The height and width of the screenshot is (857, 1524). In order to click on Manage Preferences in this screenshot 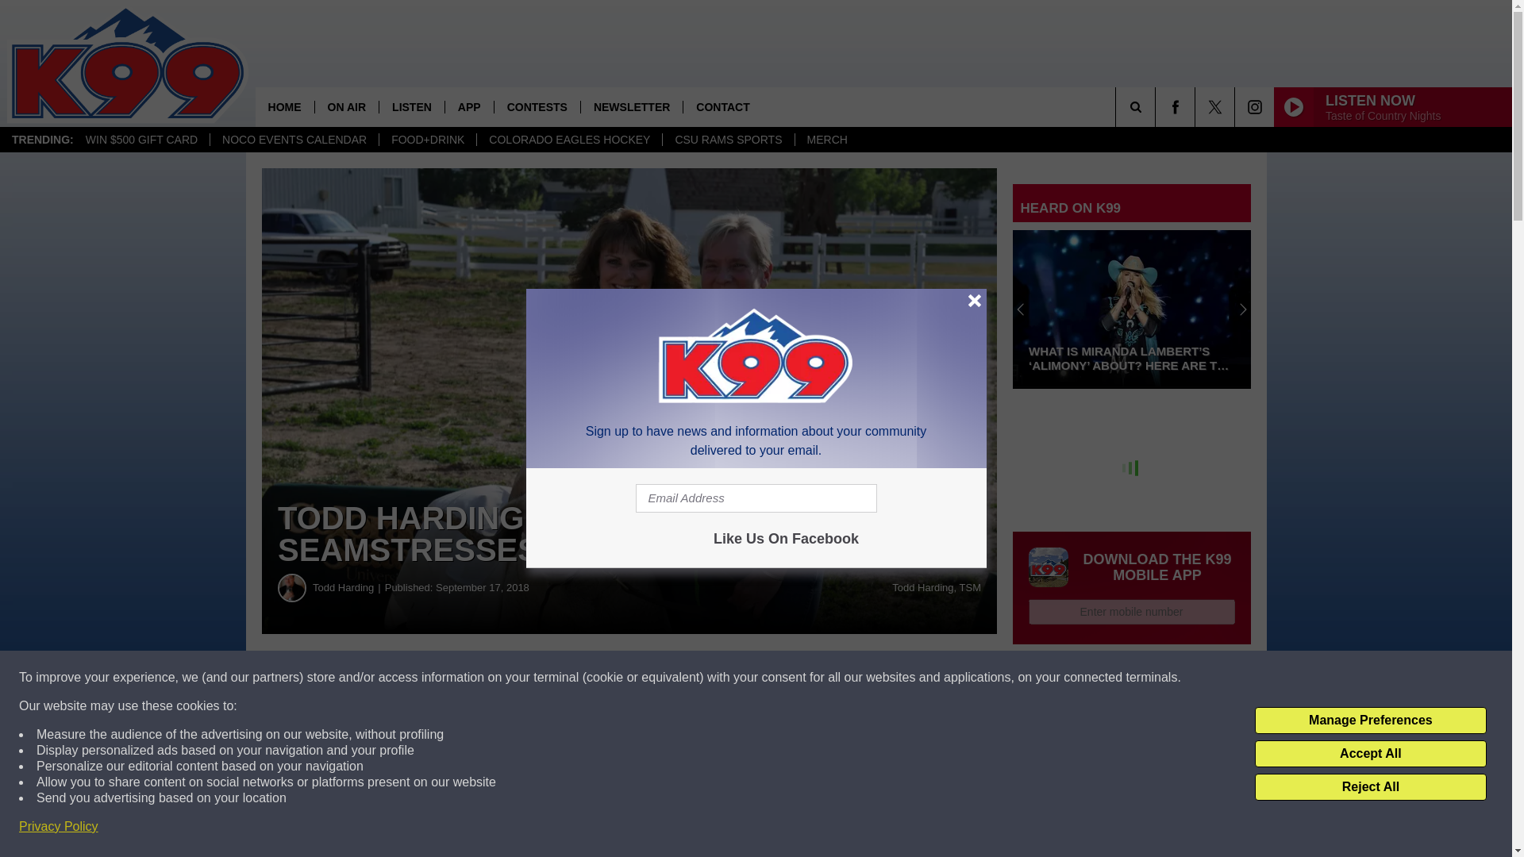, I will do `click(1370, 721)`.